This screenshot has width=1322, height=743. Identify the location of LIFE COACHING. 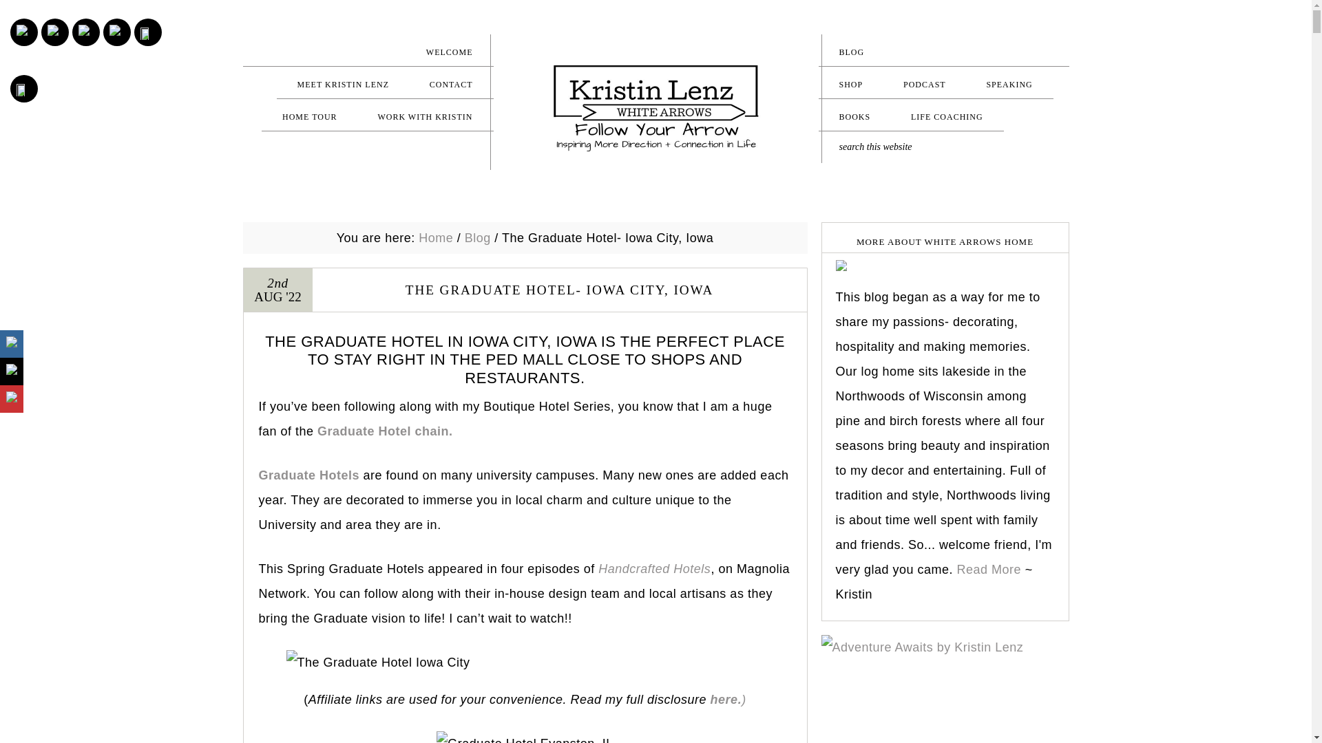
(946, 116).